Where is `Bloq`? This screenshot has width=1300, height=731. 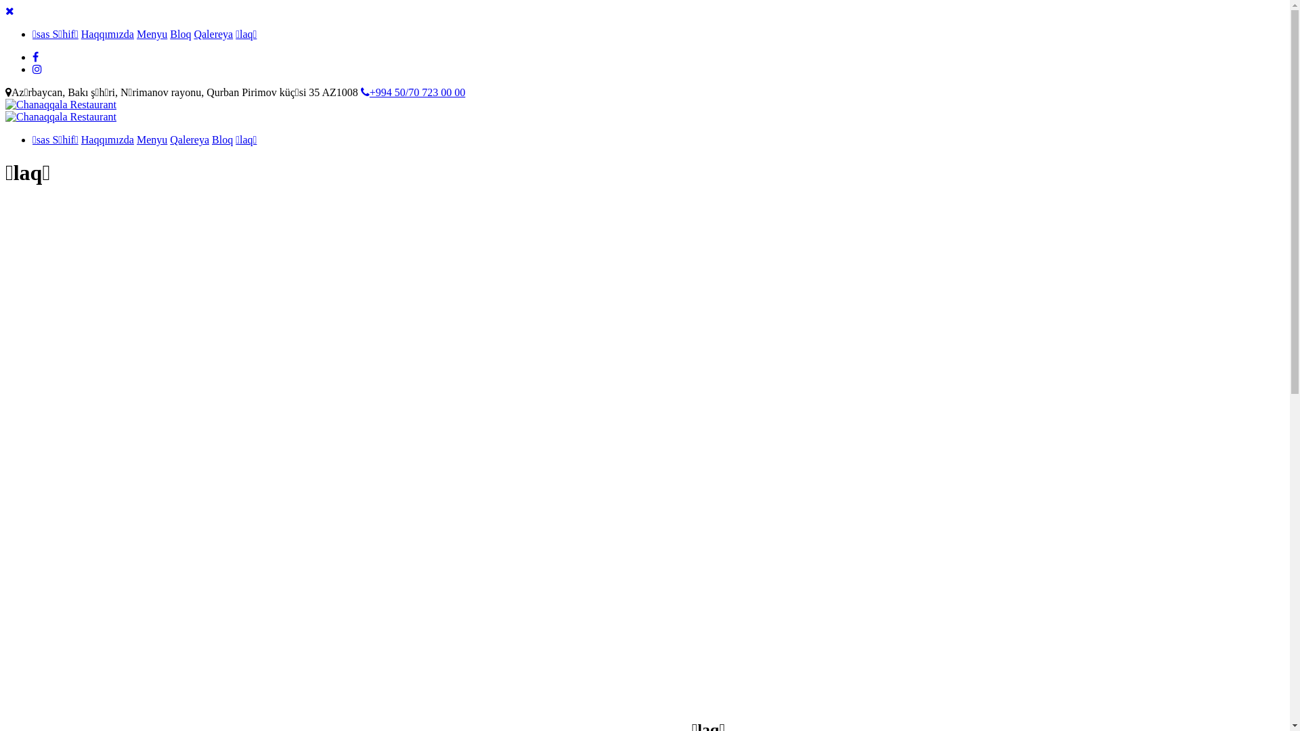 Bloq is located at coordinates (222, 139).